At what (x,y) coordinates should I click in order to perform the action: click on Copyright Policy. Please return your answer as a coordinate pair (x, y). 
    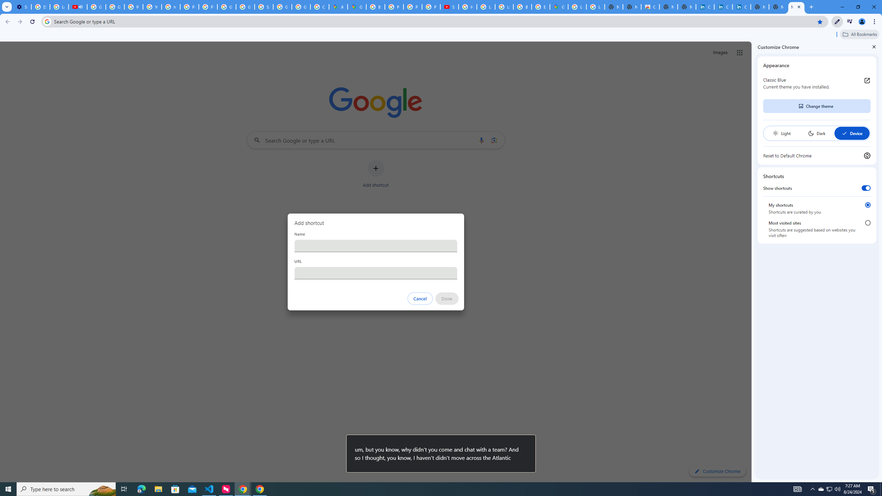
    Looking at the image, I should click on (741, 7).